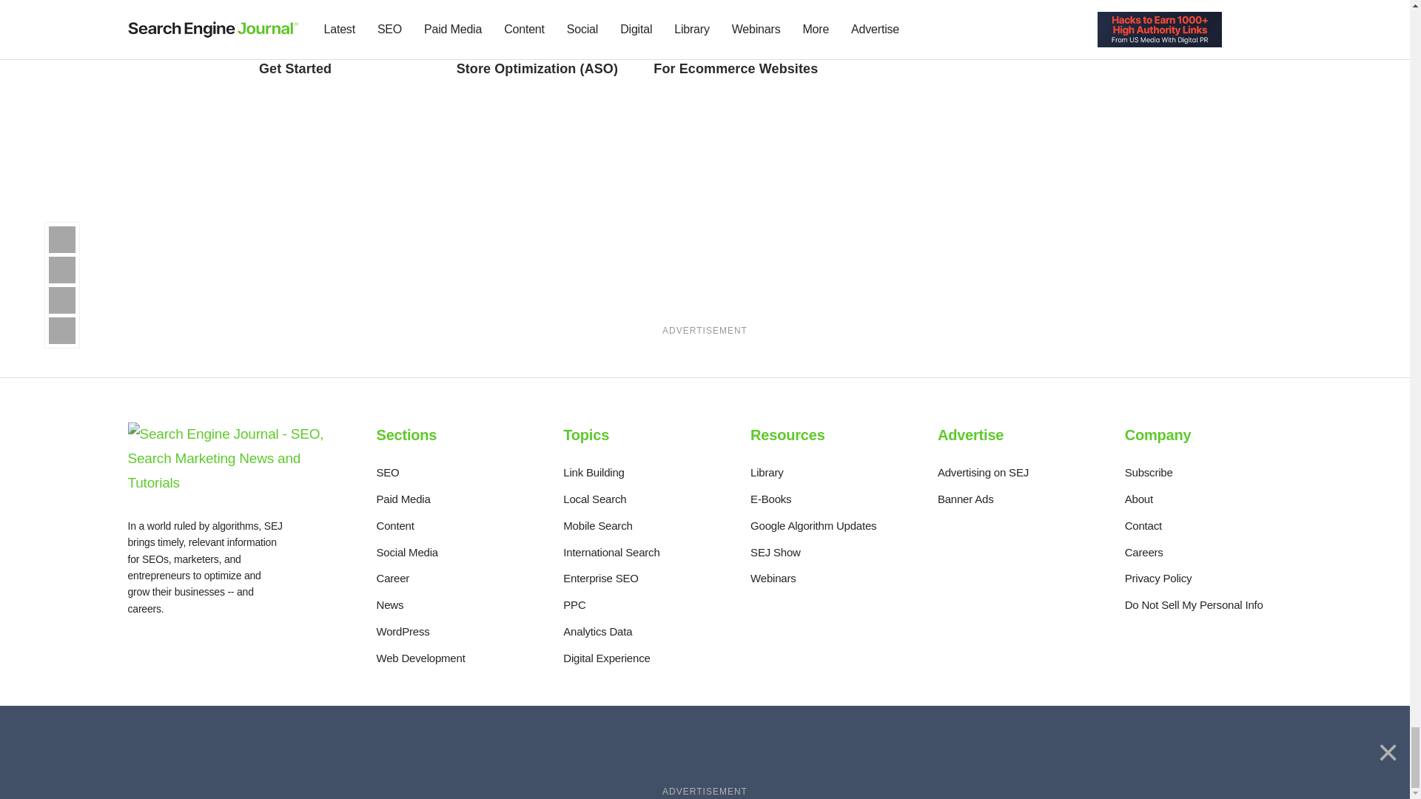 The height and width of the screenshot is (799, 1421). What do you see at coordinates (539, 60) in the screenshot?
I see `Read the Article` at bounding box center [539, 60].